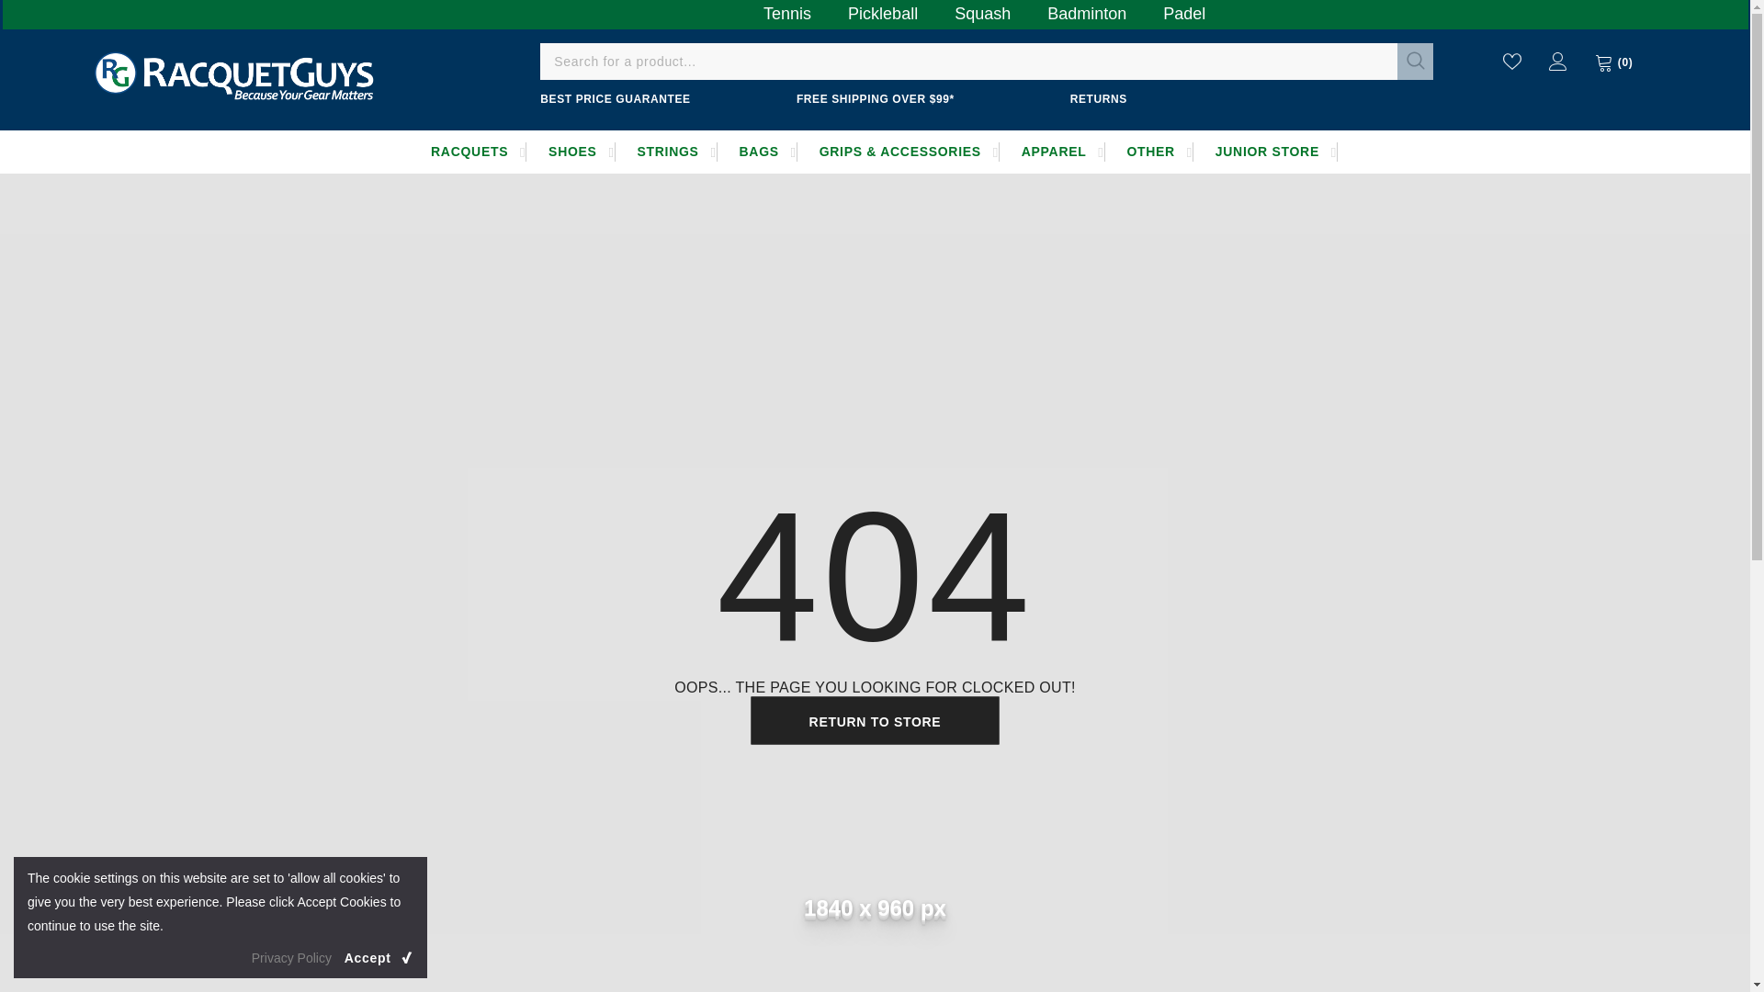  What do you see at coordinates (1086, 11) in the screenshot?
I see `Badminton` at bounding box center [1086, 11].